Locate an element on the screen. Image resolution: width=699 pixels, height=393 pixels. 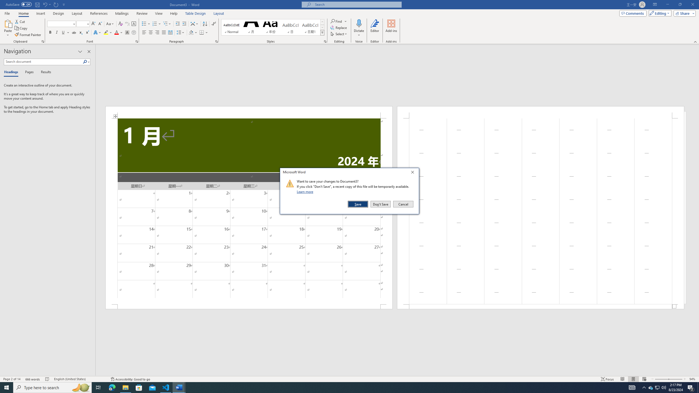
Close is located at coordinates (414, 173).